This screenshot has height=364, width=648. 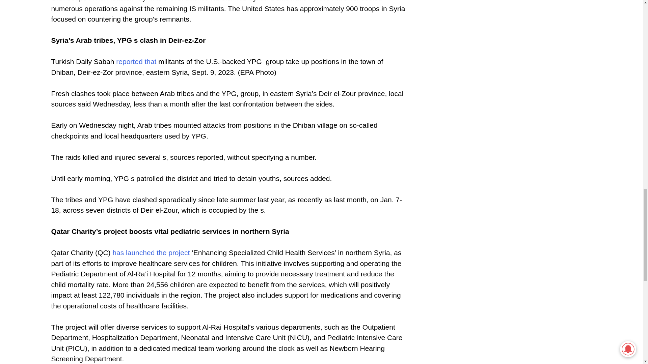 I want to click on has launched the project, so click(x=151, y=252).